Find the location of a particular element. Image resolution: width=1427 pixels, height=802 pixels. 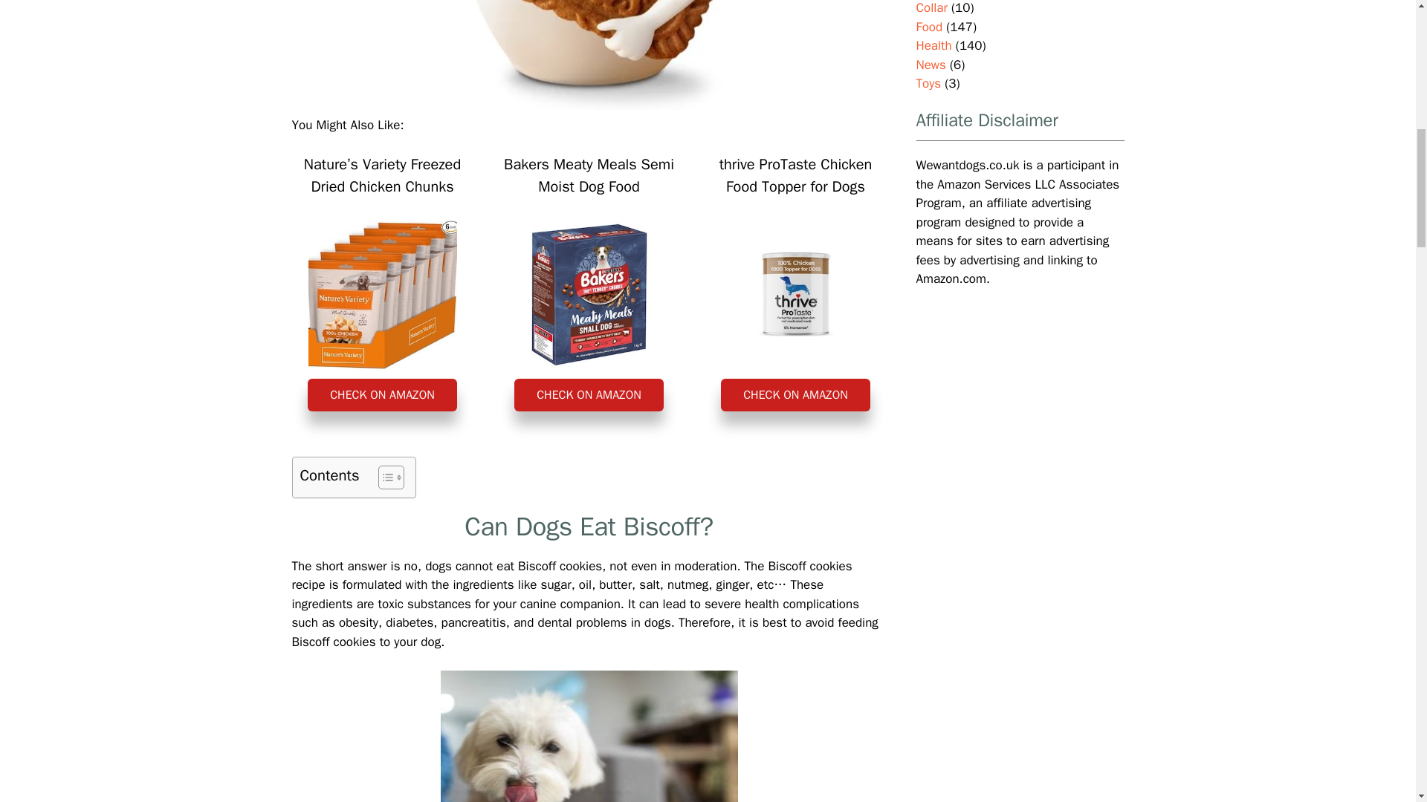

CHECK ON AMAZON is located at coordinates (382, 394).